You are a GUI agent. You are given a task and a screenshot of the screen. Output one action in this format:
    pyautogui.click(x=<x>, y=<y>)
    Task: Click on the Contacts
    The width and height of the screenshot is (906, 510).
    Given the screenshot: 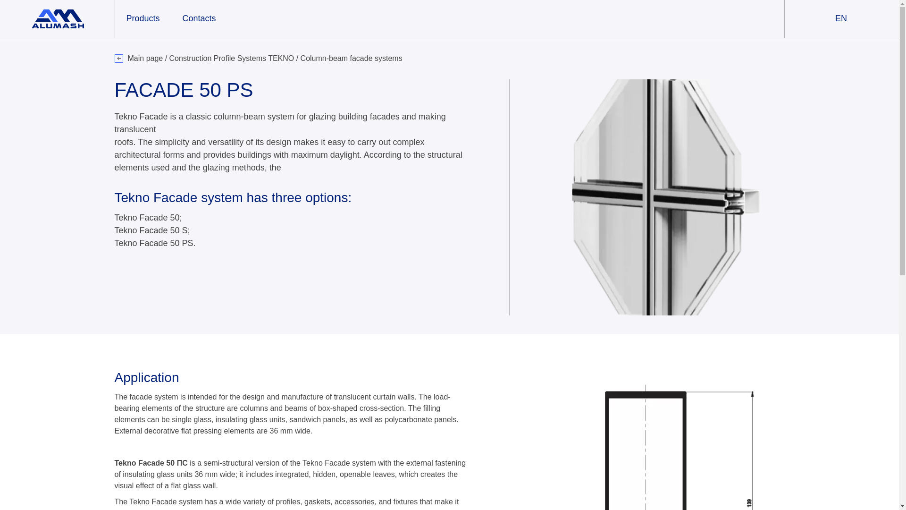 What is the action you would take?
    pyautogui.click(x=199, y=19)
    